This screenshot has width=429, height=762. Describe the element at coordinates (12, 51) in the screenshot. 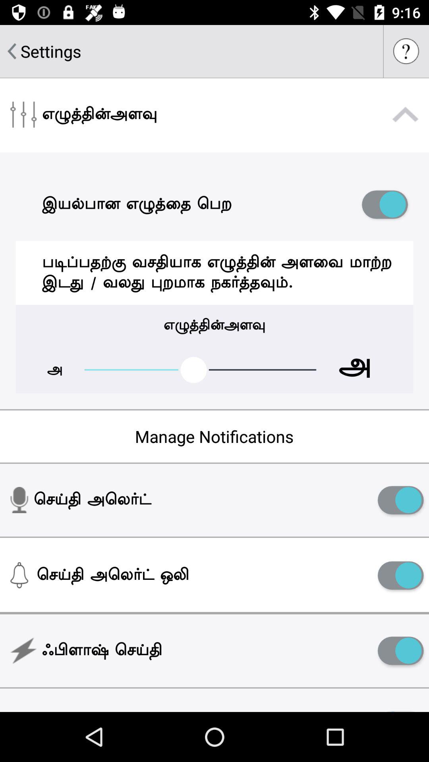

I see `go back` at that location.